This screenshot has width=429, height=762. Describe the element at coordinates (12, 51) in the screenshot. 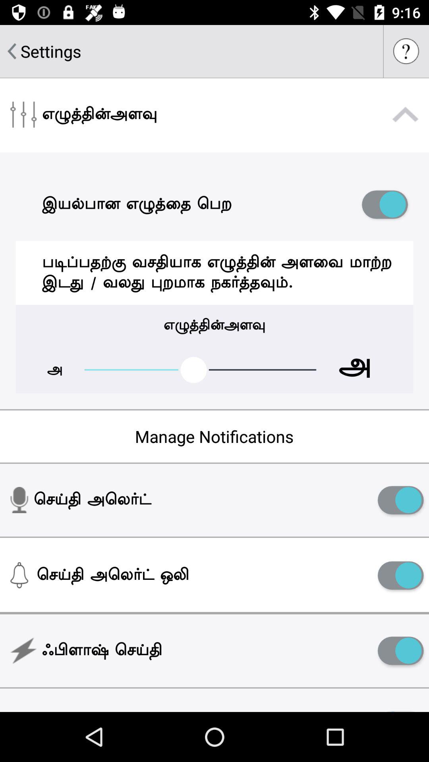

I see `go back` at that location.